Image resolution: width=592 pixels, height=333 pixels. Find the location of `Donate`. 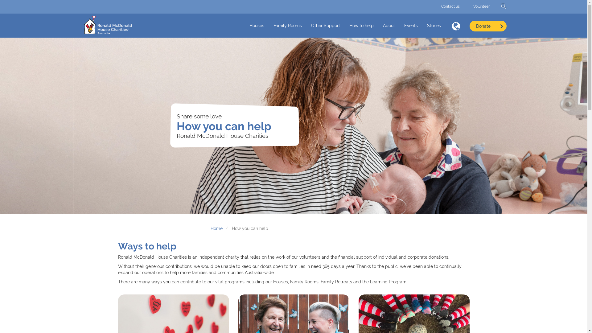

Donate is located at coordinates (488, 26).